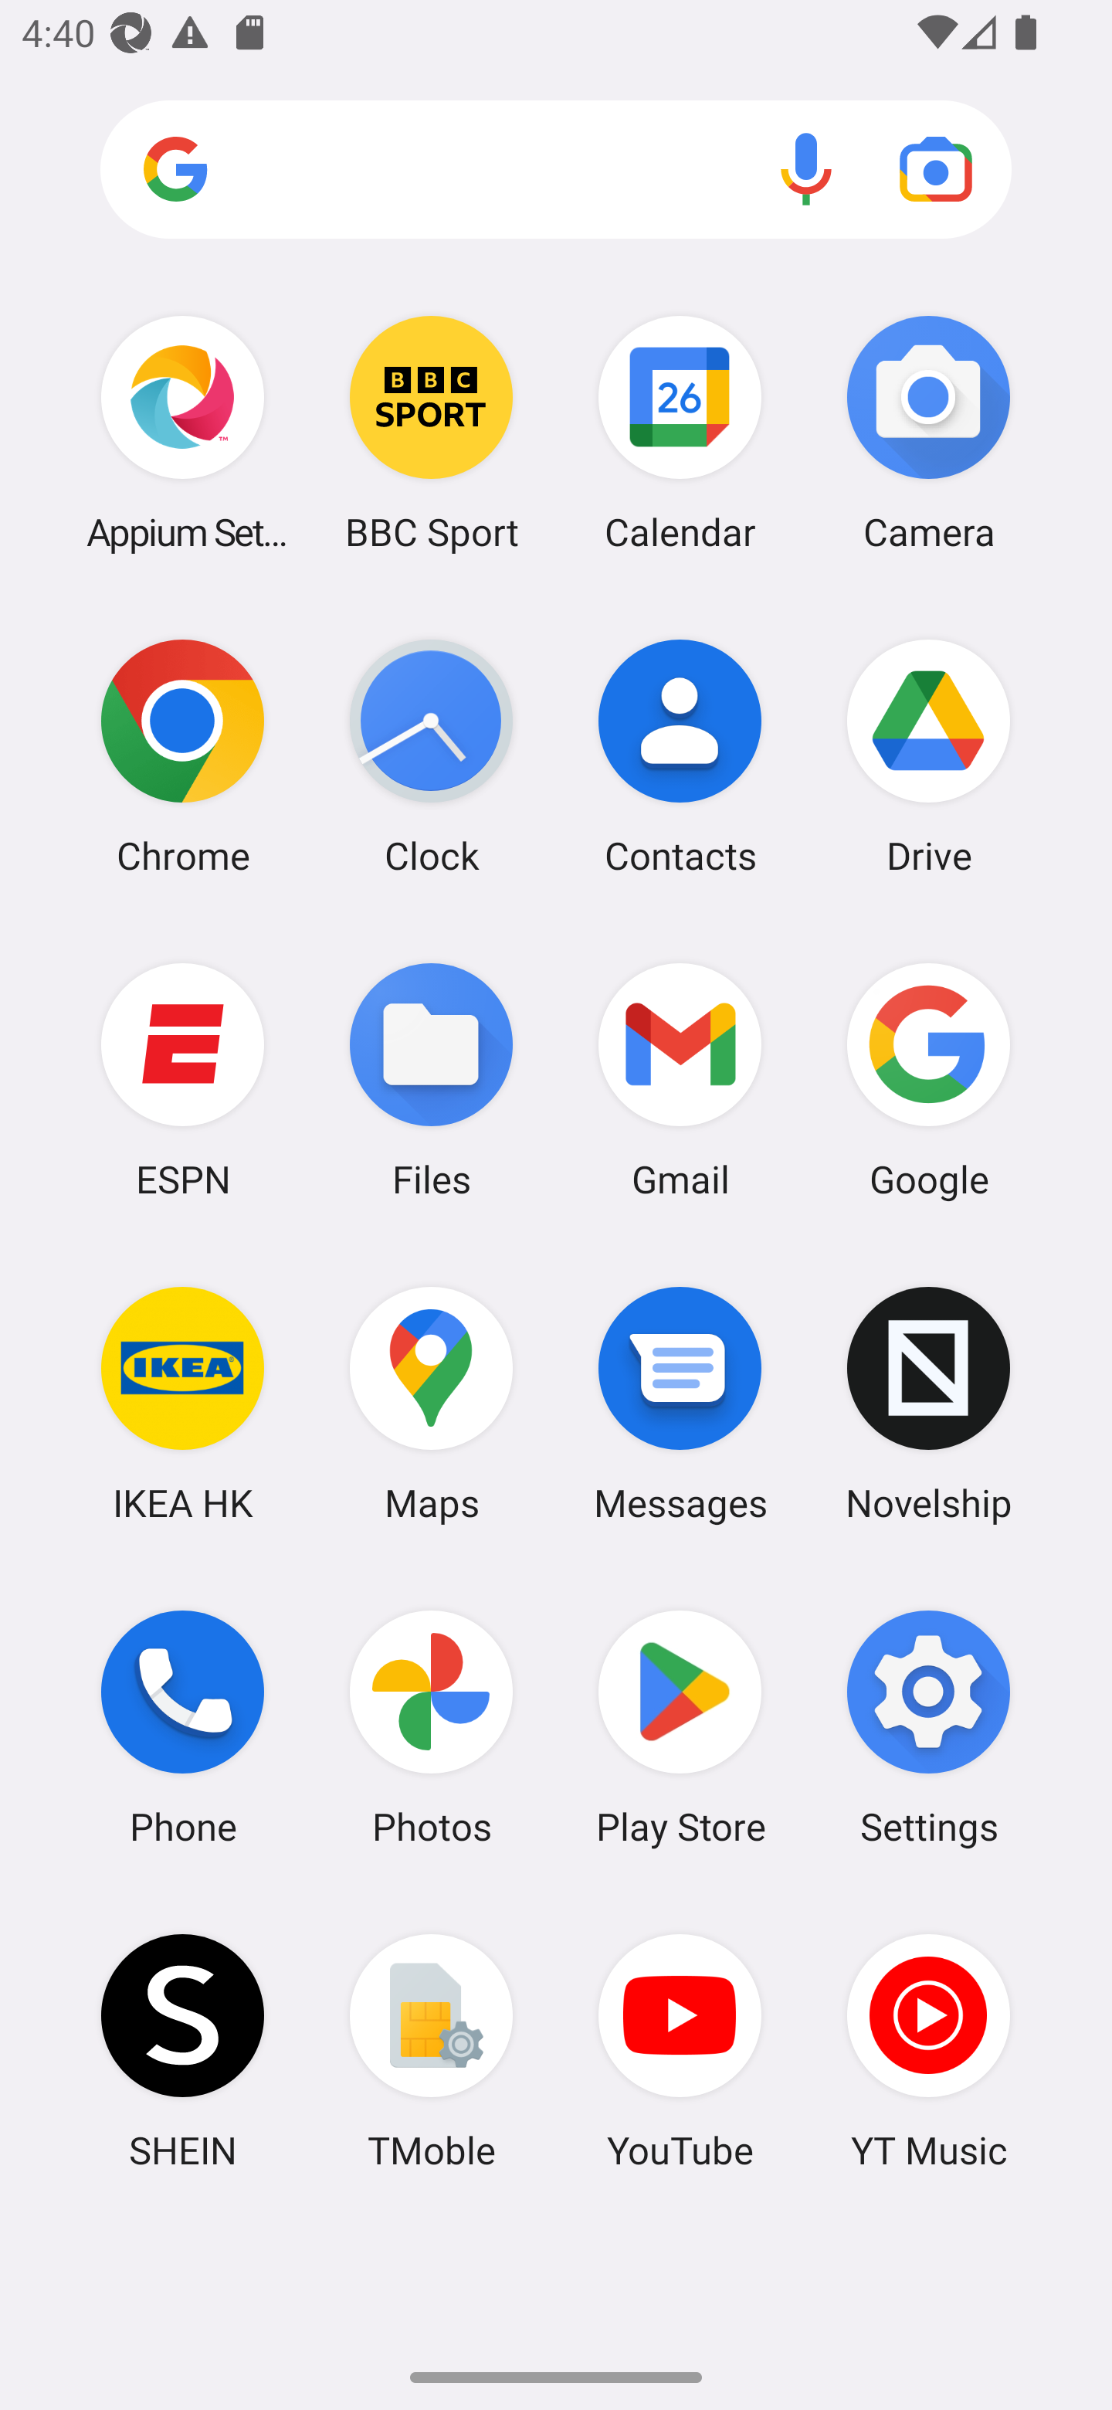 The height and width of the screenshot is (2410, 1112). Describe the element at coordinates (431, 1079) in the screenshot. I see `Files` at that location.